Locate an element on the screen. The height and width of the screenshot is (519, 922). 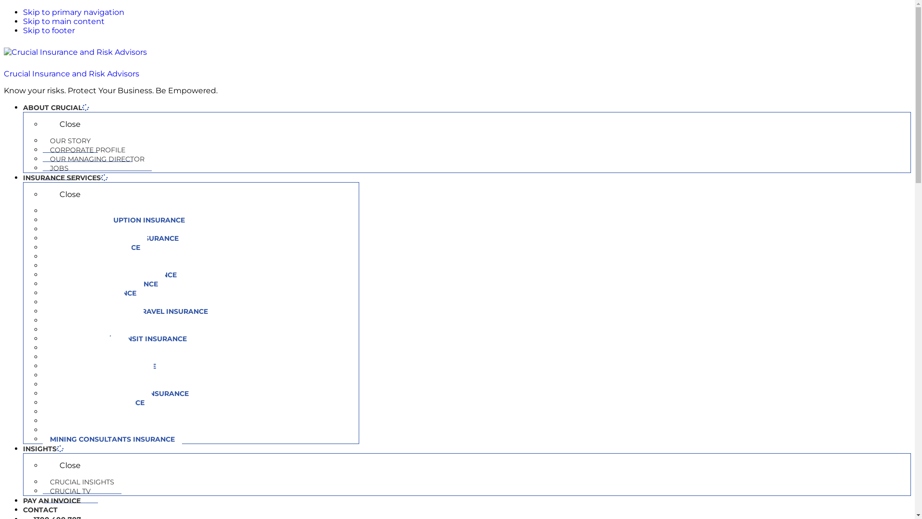
JOBS is located at coordinates (60, 168).